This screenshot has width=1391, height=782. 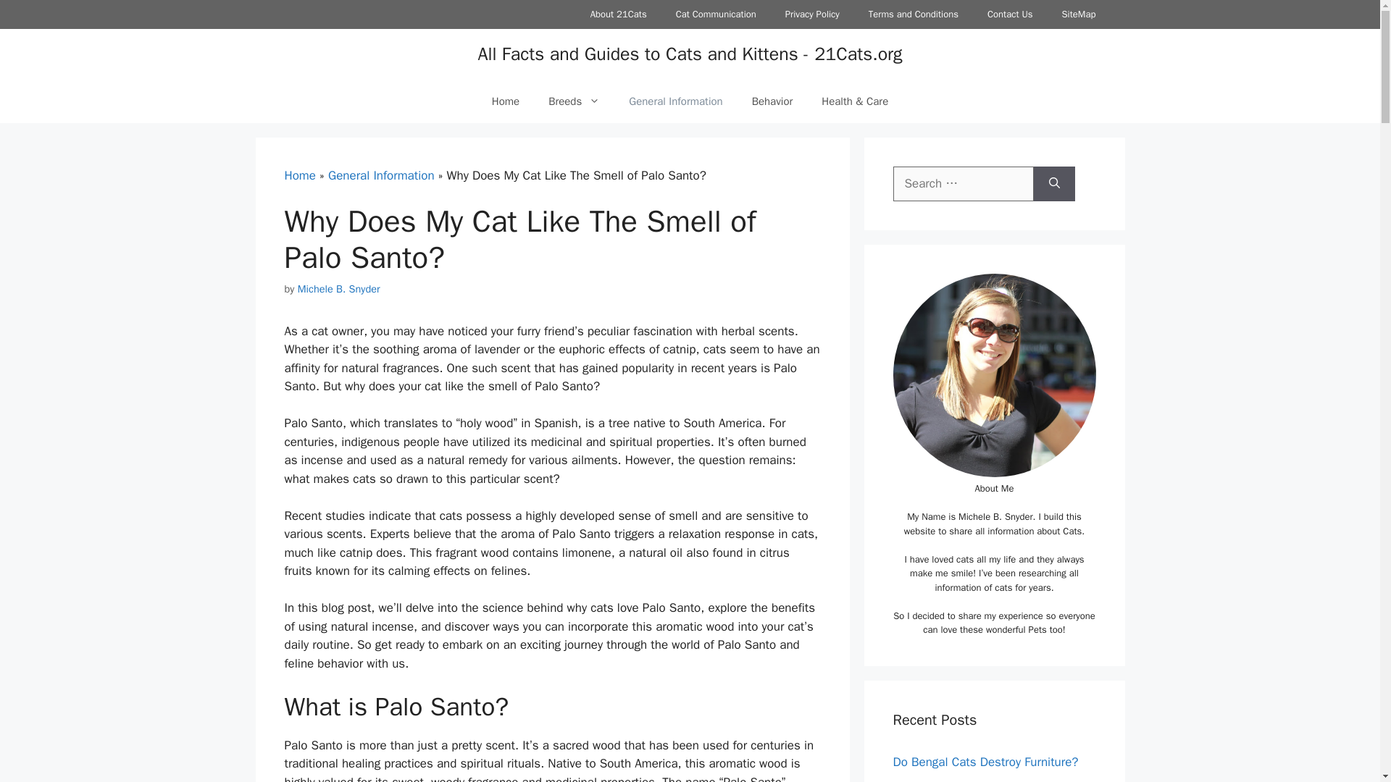 What do you see at coordinates (675, 101) in the screenshot?
I see `General Information` at bounding box center [675, 101].